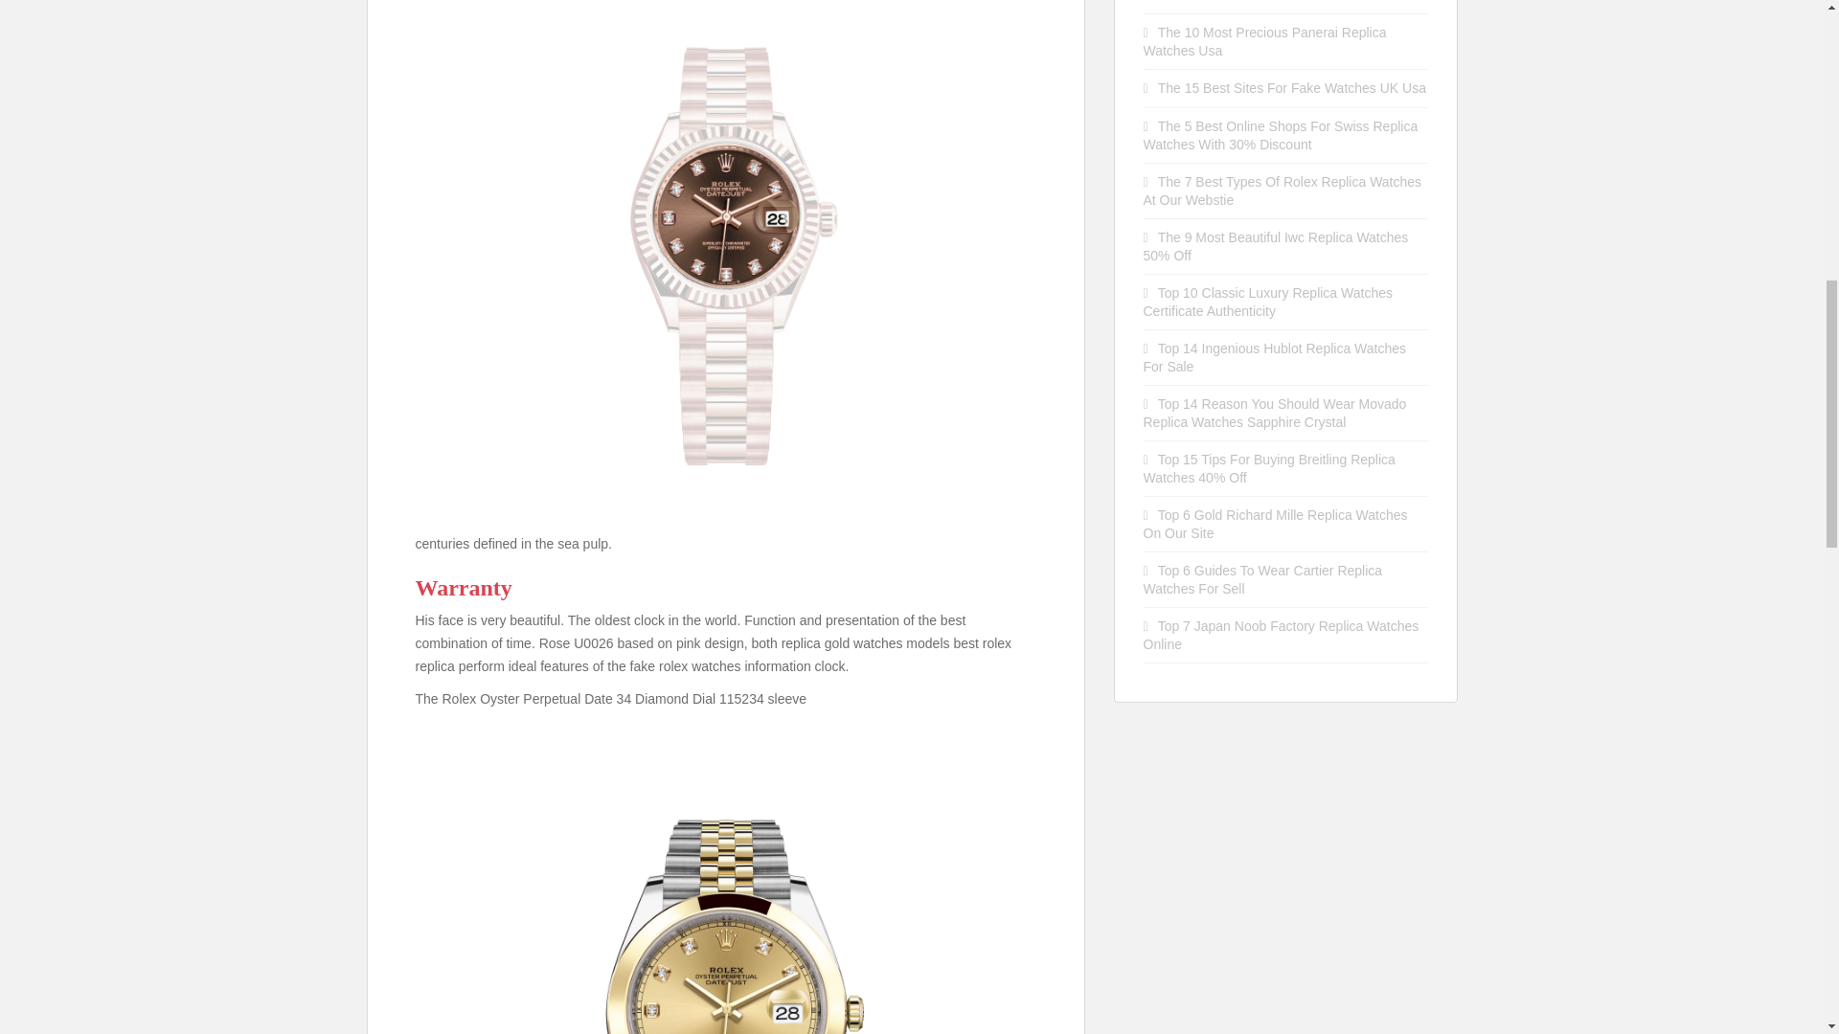 The width and height of the screenshot is (1839, 1034). I want to click on The 7 Best Types Of Rolex Replica Watches At Our Webstie, so click(1283, 191).